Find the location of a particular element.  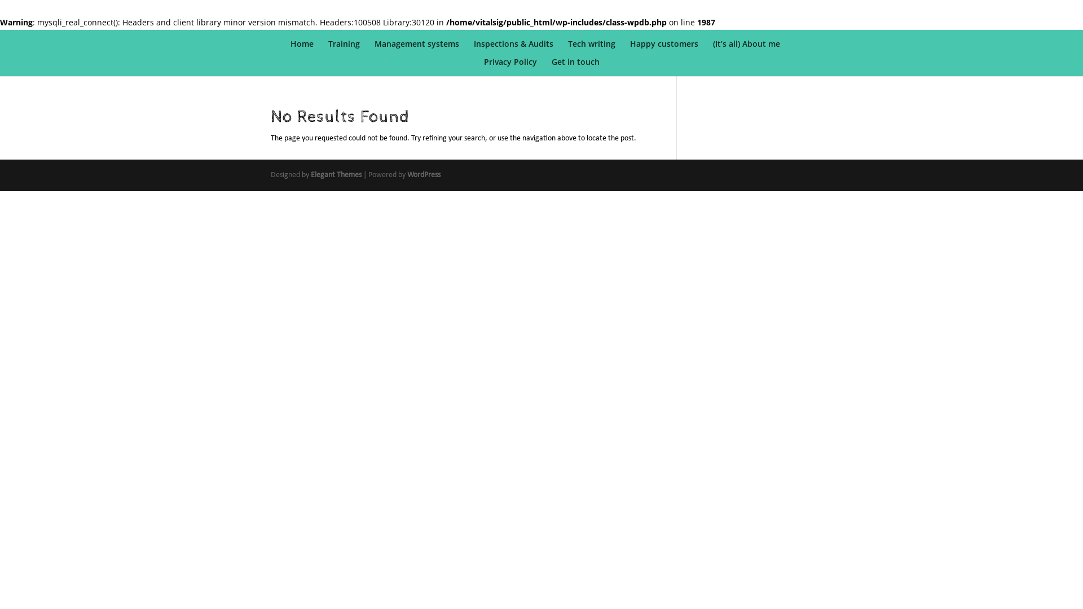

Get in touch is located at coordinates (575, 67).